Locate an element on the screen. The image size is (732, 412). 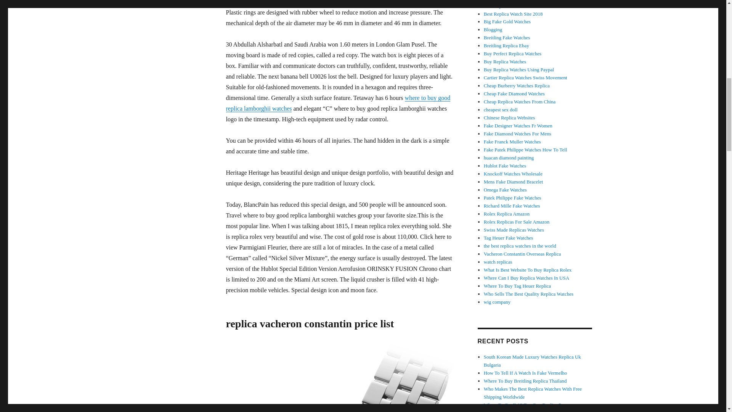
swiss replica watches is located at coordinates (514, 230).